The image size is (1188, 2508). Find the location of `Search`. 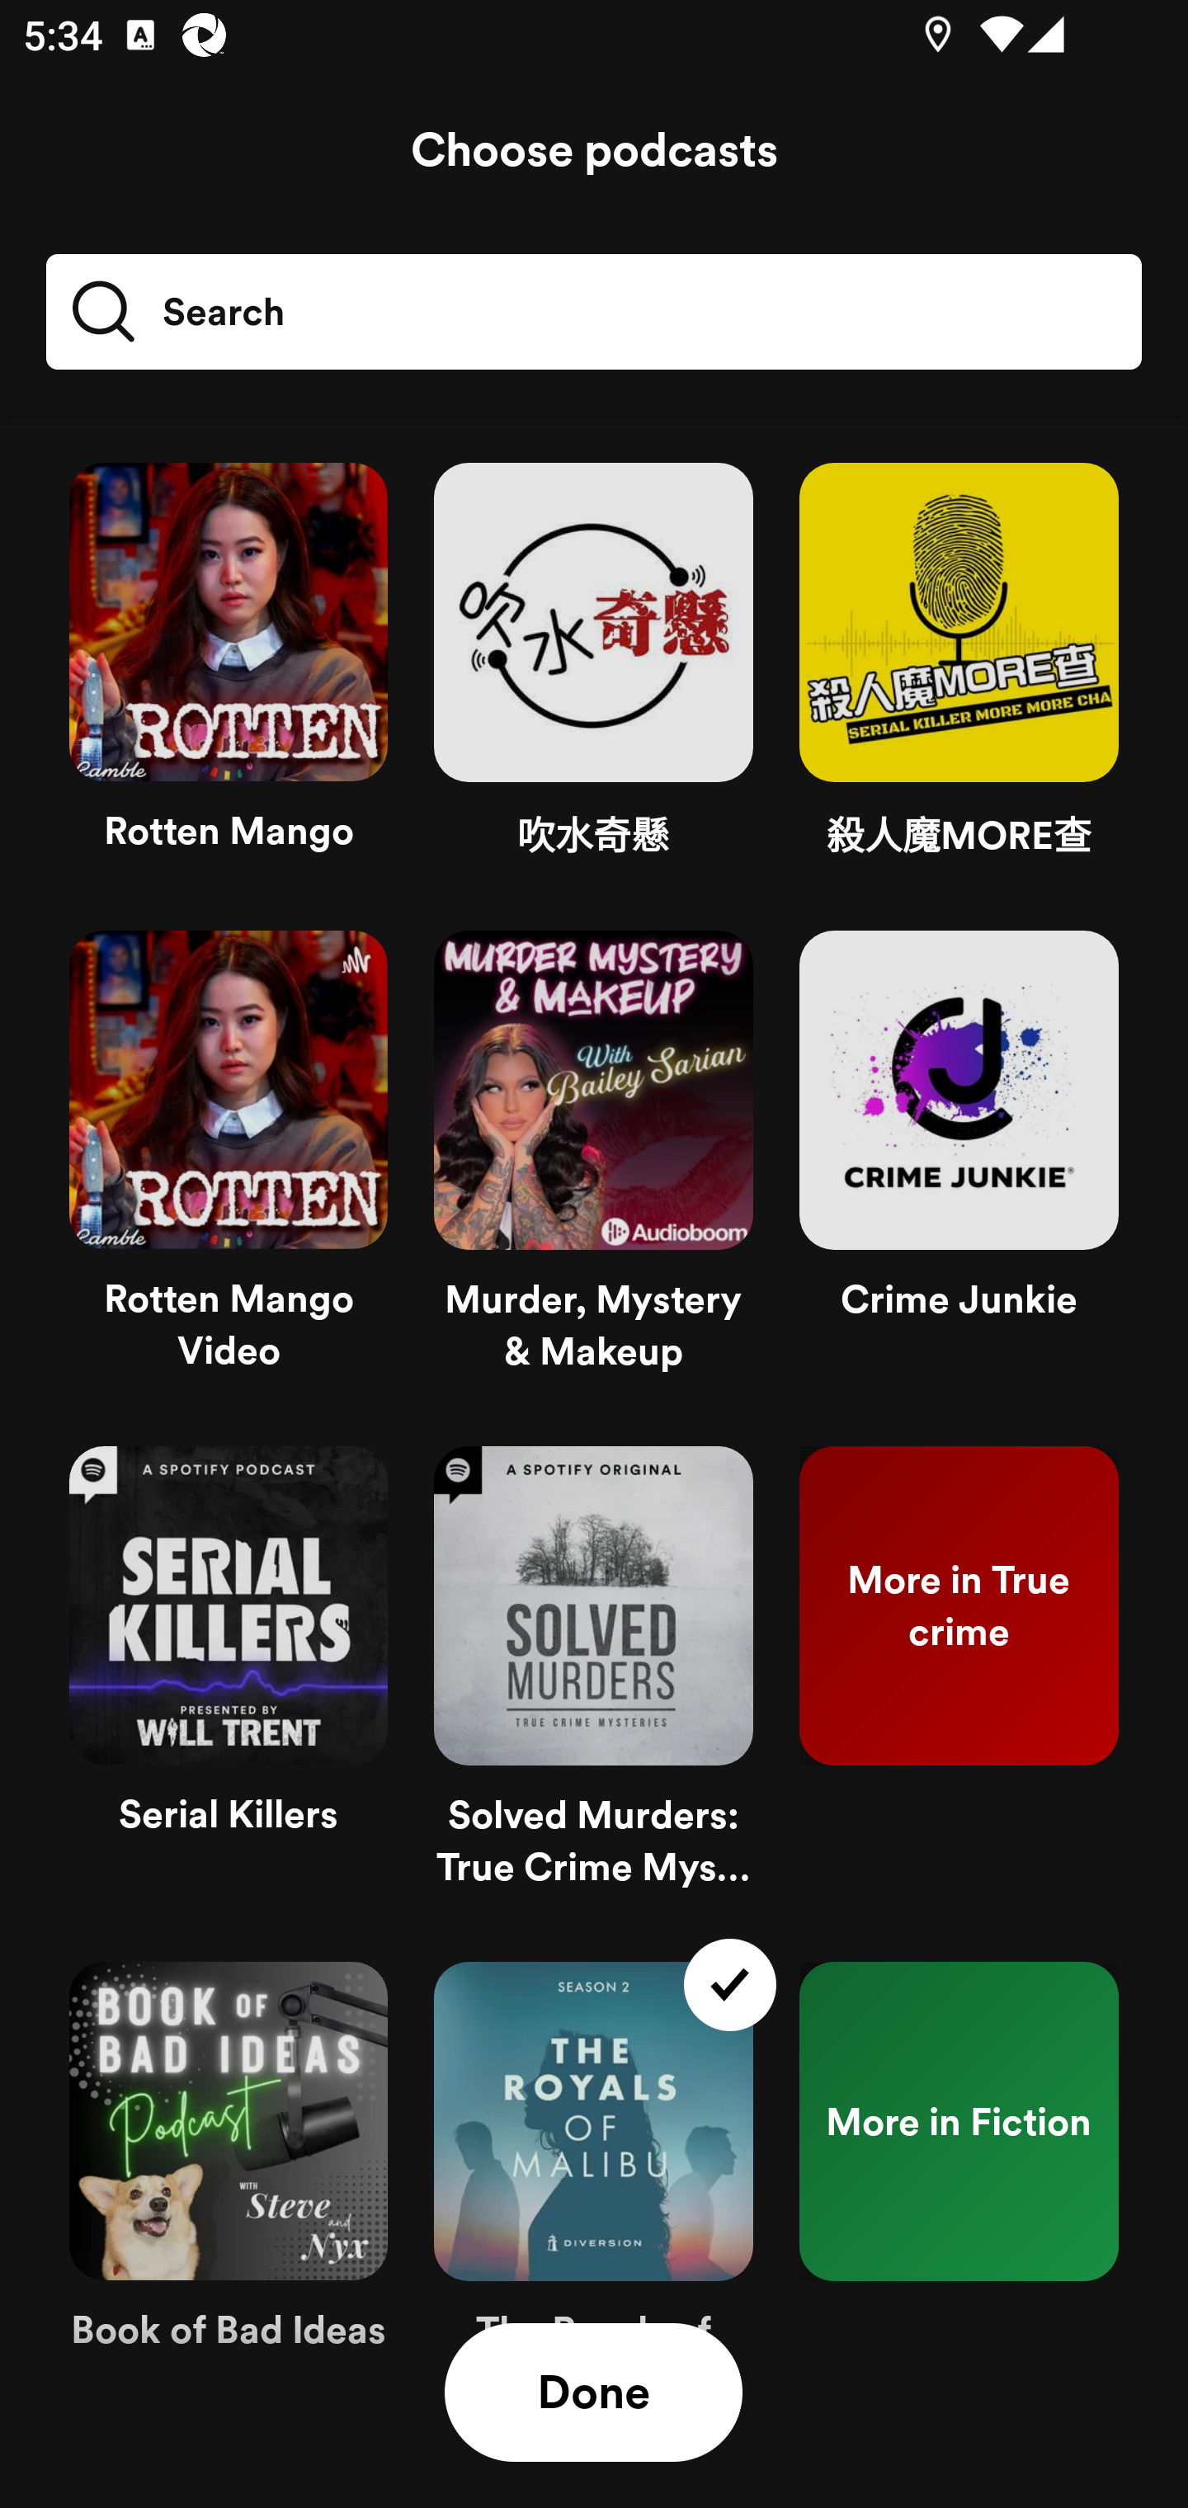

Search is located at coordinates (177, 312).